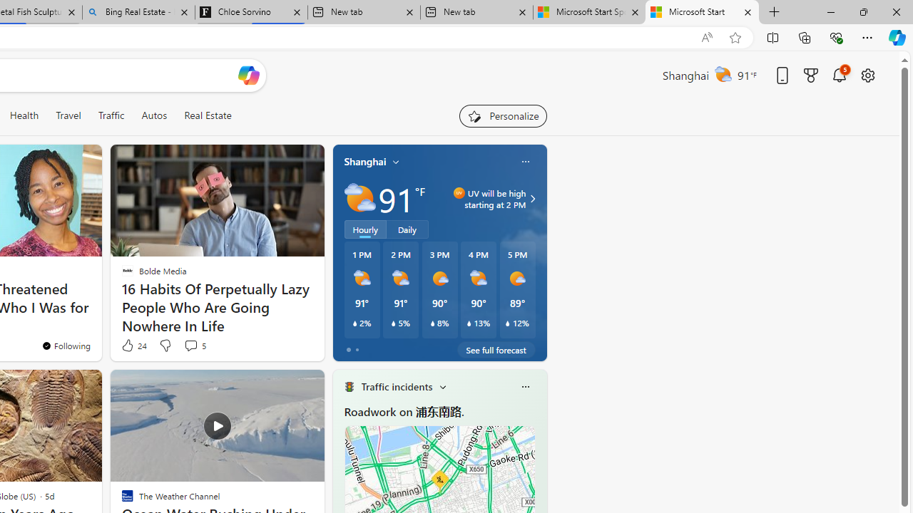 The height and width of the screenshot is (513, 913). Describe the element at coordinates (365, 229) in the screenshot. I see `Hourly` at that location.